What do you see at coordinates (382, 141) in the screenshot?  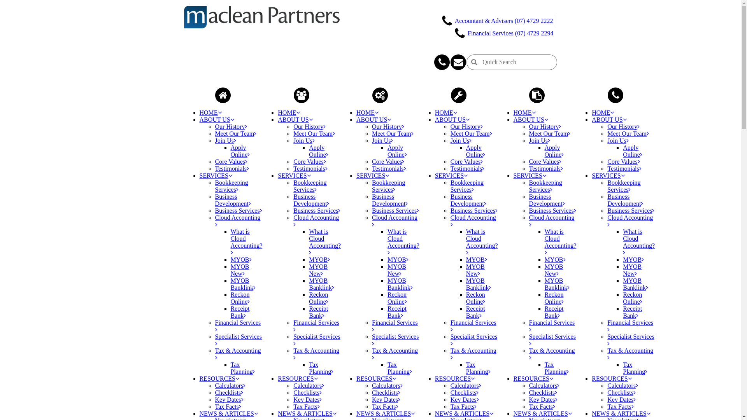 I see `Join Us` at bounding box center [382, 141].